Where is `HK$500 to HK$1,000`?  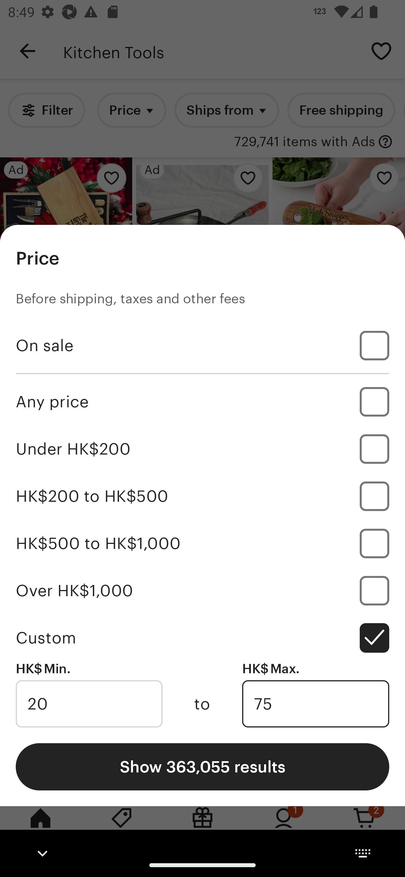 HK$500 to HK$1,000 is located at coordinates (202, 543).